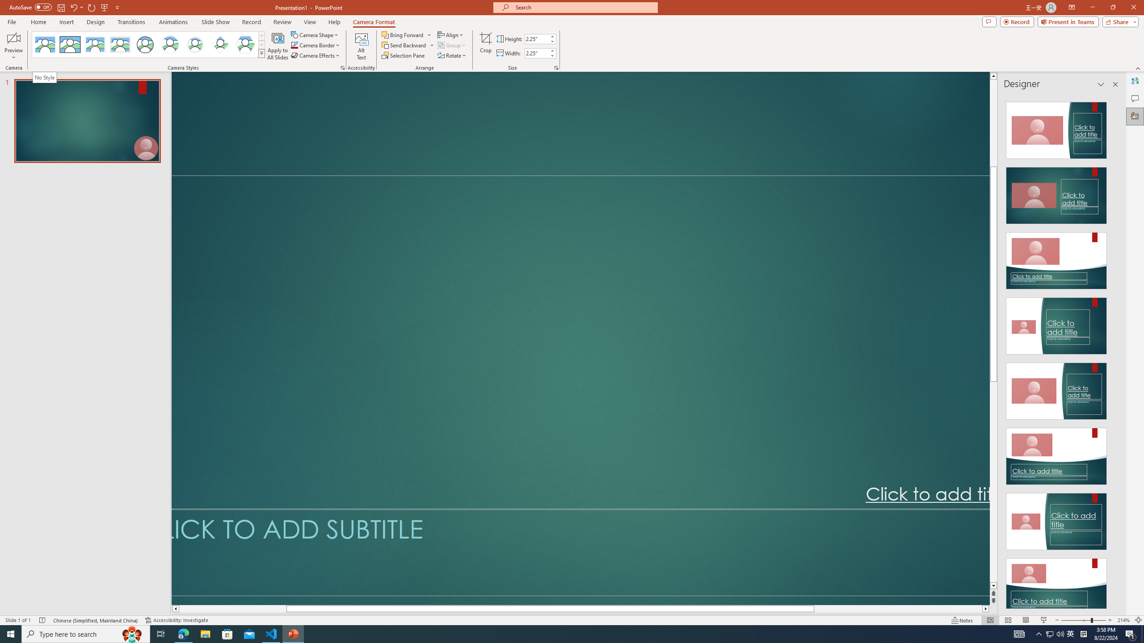  Describe the element at coordinates (45, 77) in the screenshot. I see `No Style` at that location.